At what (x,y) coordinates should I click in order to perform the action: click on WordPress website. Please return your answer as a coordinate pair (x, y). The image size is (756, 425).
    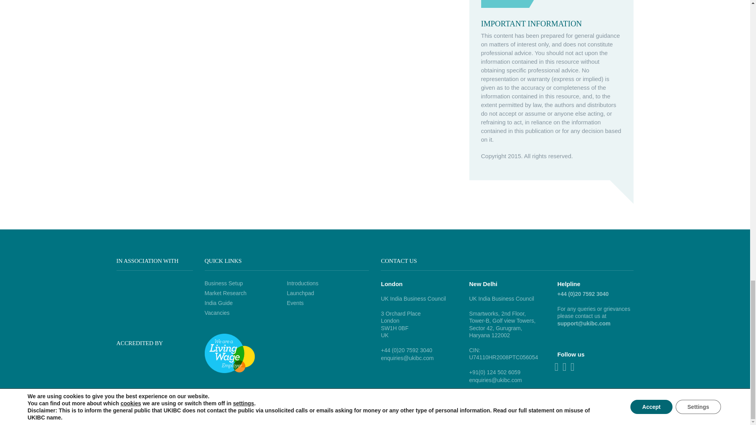
    Looking at the image, I should click on (565, 410).